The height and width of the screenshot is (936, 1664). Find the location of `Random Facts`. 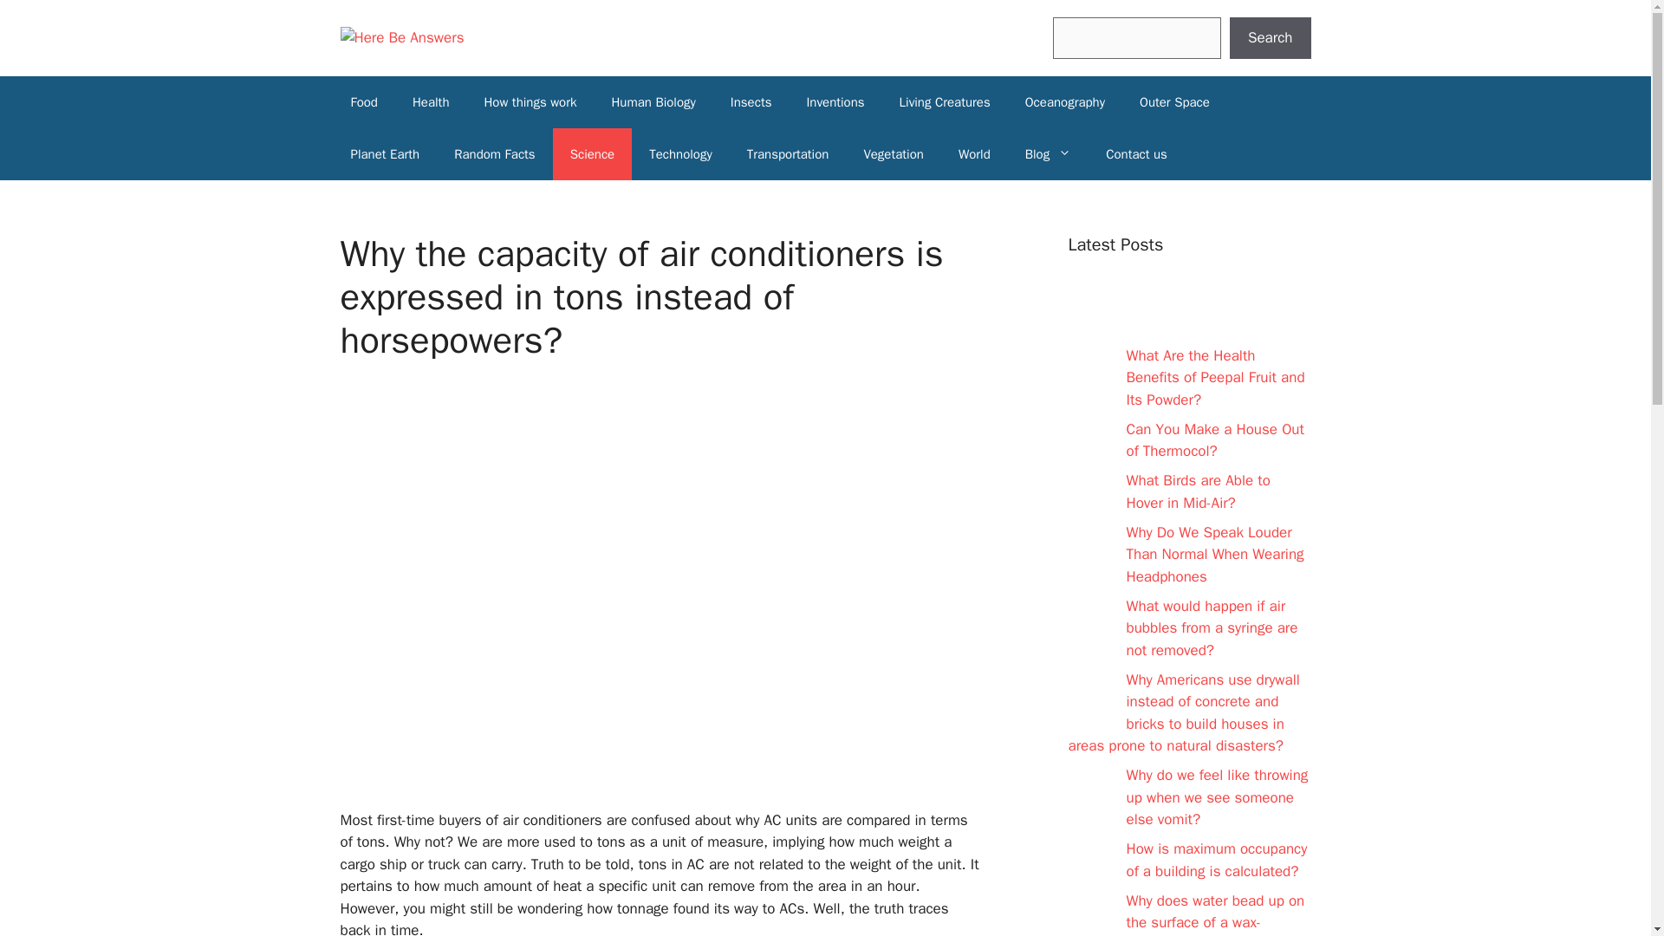

Random Facts is located at coordinates (494, 154).